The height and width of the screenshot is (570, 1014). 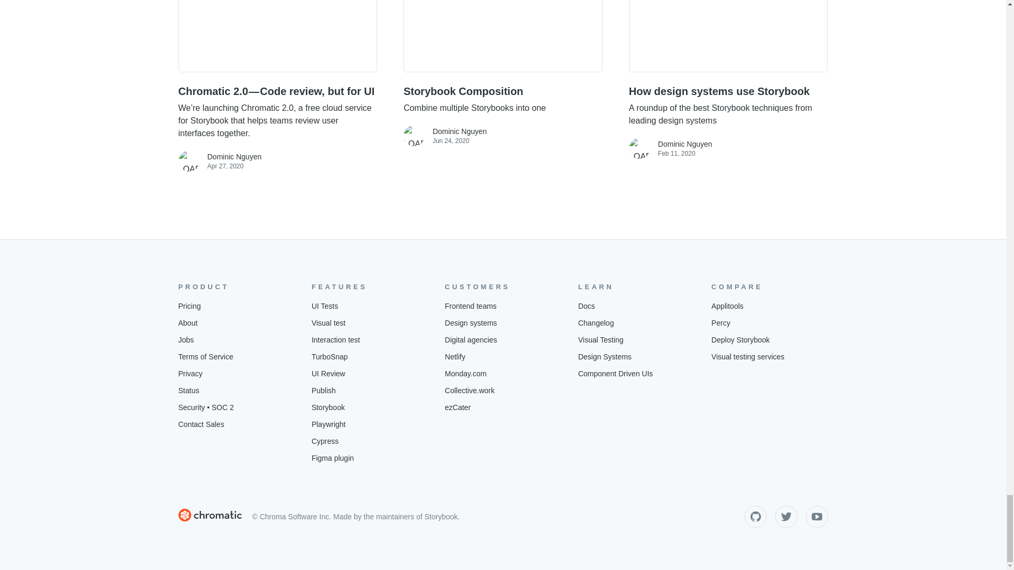 I want to click on UI Review, so click(x=328, y=374).